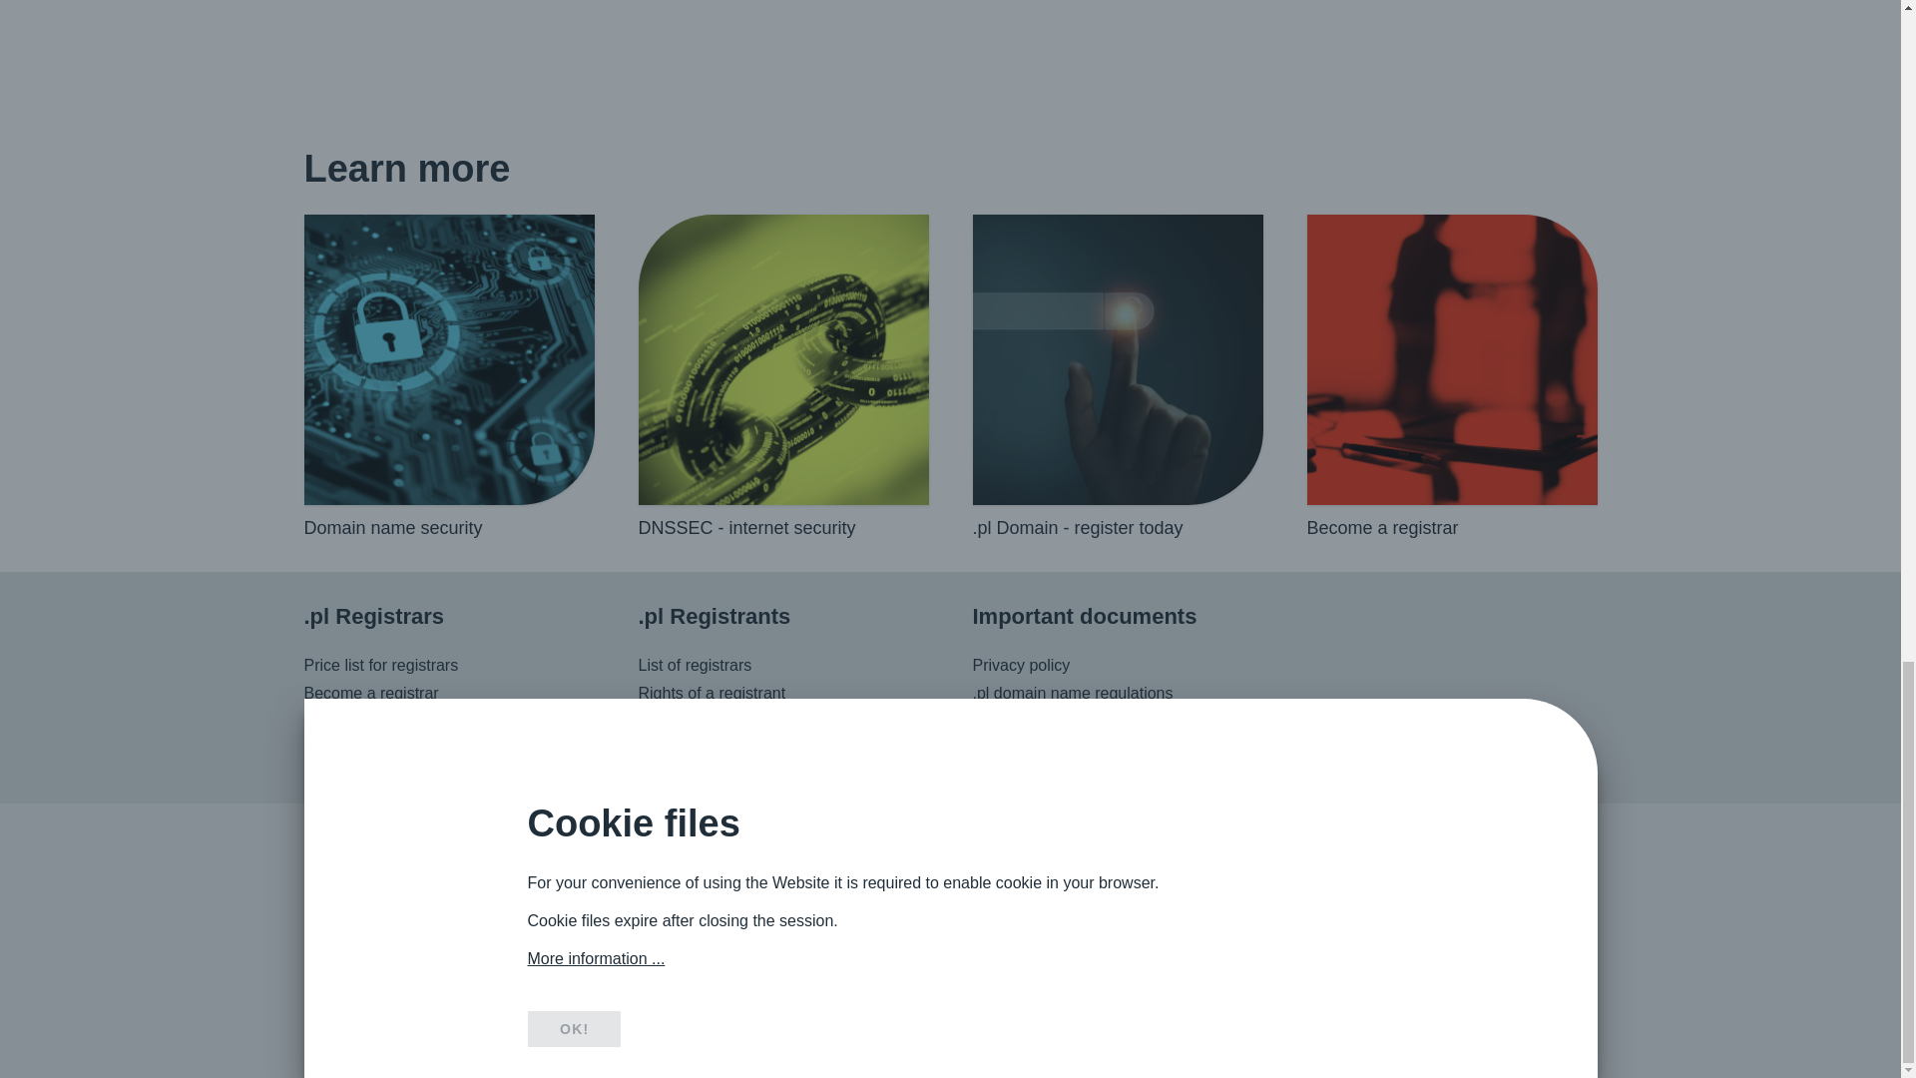 The image size is (1916, 1078). I want to click on Facebook, so click(971, 910).